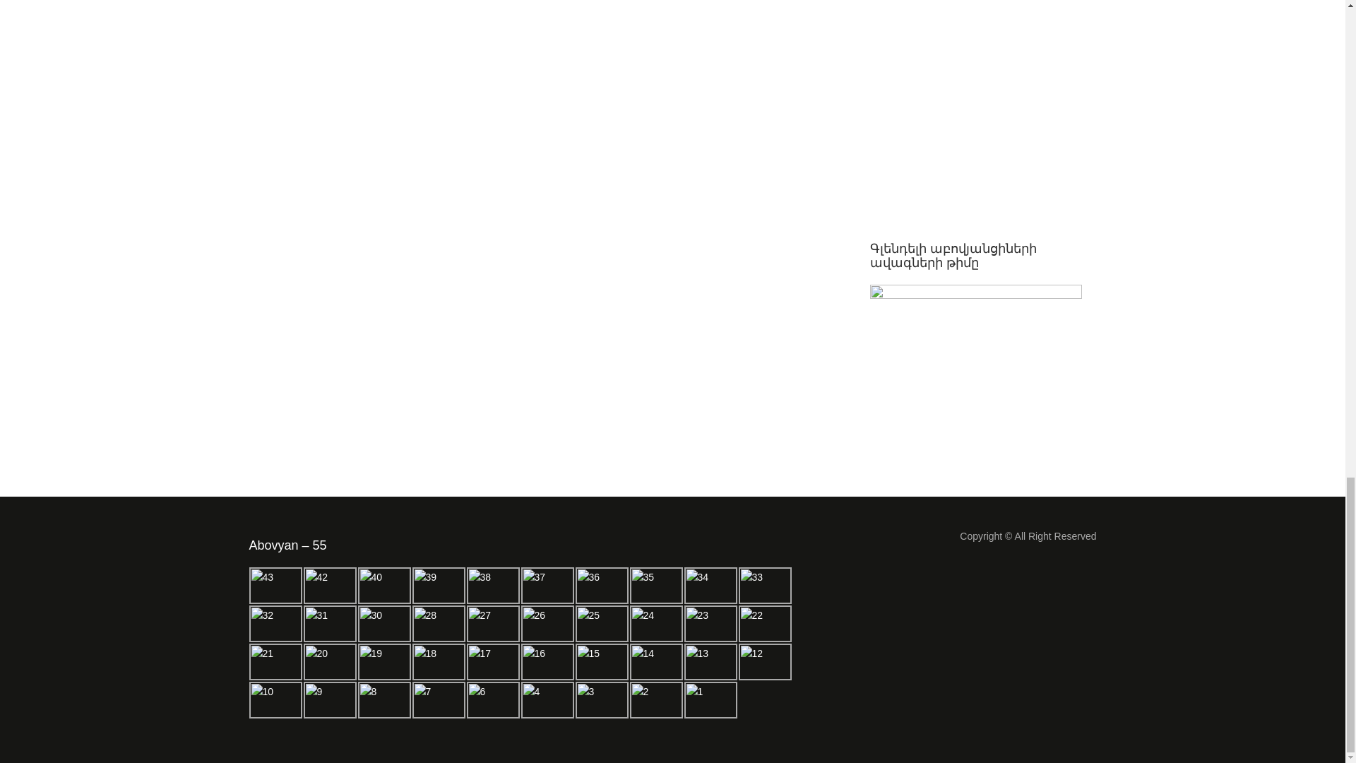 The height and width of the screenshot is (763, 1356). I want to click on 38, so click(493, 586).